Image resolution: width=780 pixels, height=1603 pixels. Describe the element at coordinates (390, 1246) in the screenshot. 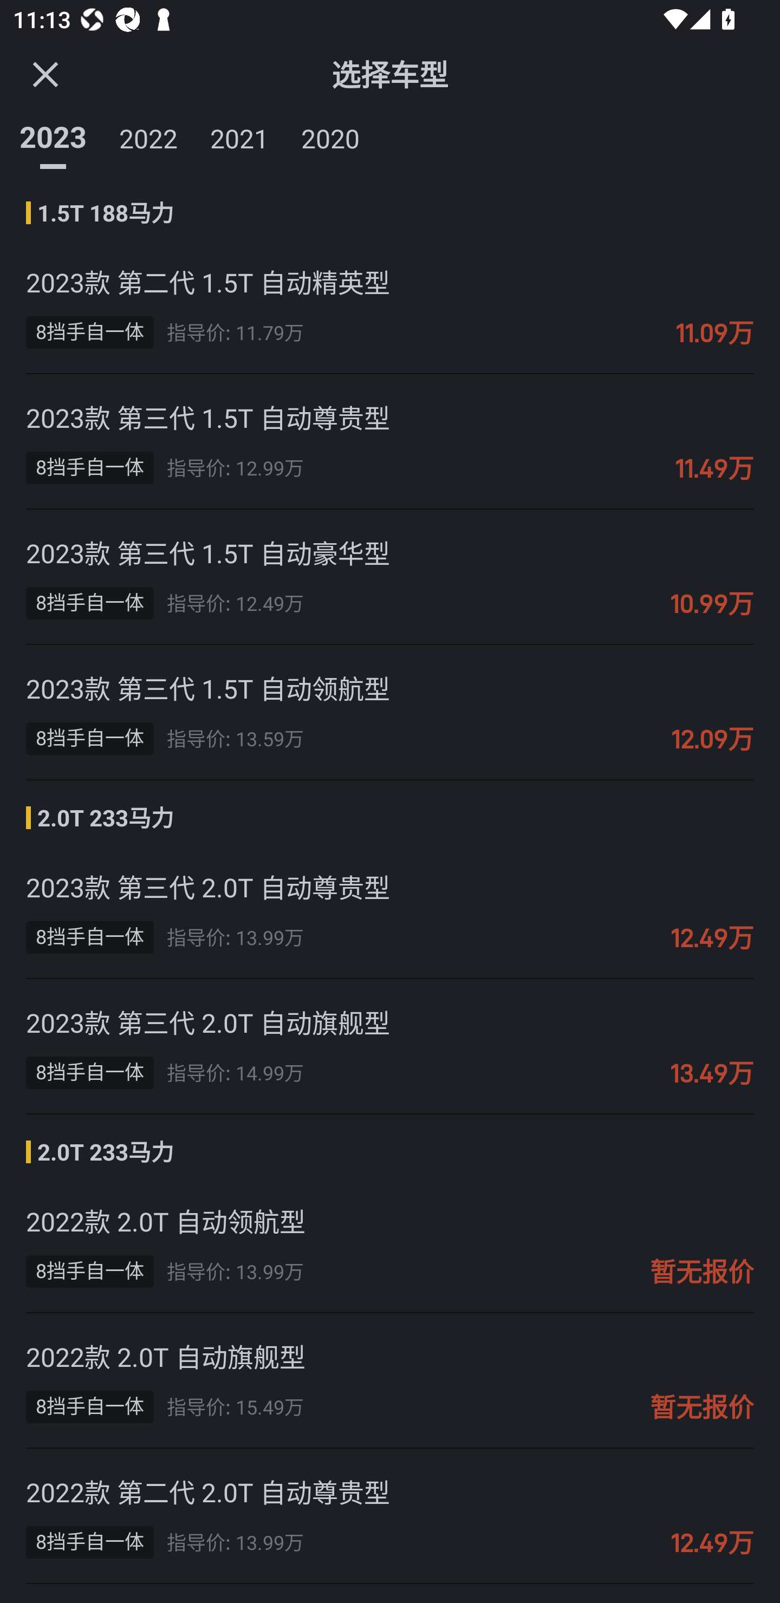

I see `2022款 2.0T 自动领航型 8挡手自一体 指导价: 13.99万 暂无报价` at that location.